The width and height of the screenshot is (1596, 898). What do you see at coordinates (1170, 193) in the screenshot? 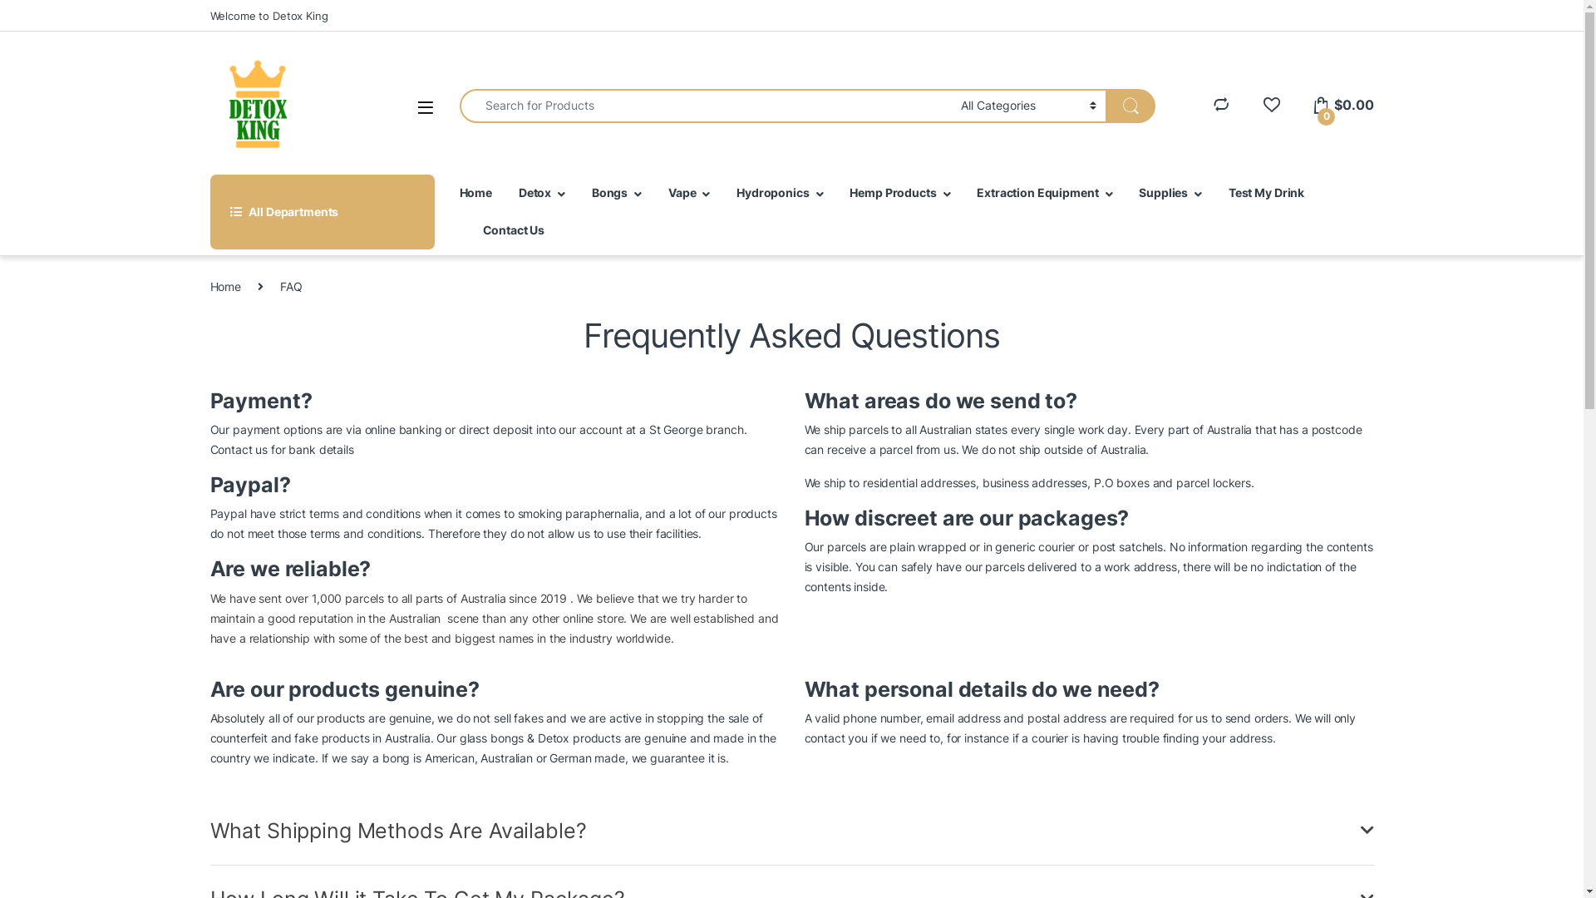
I see `Supplies` at bounding box center [1170, 193].